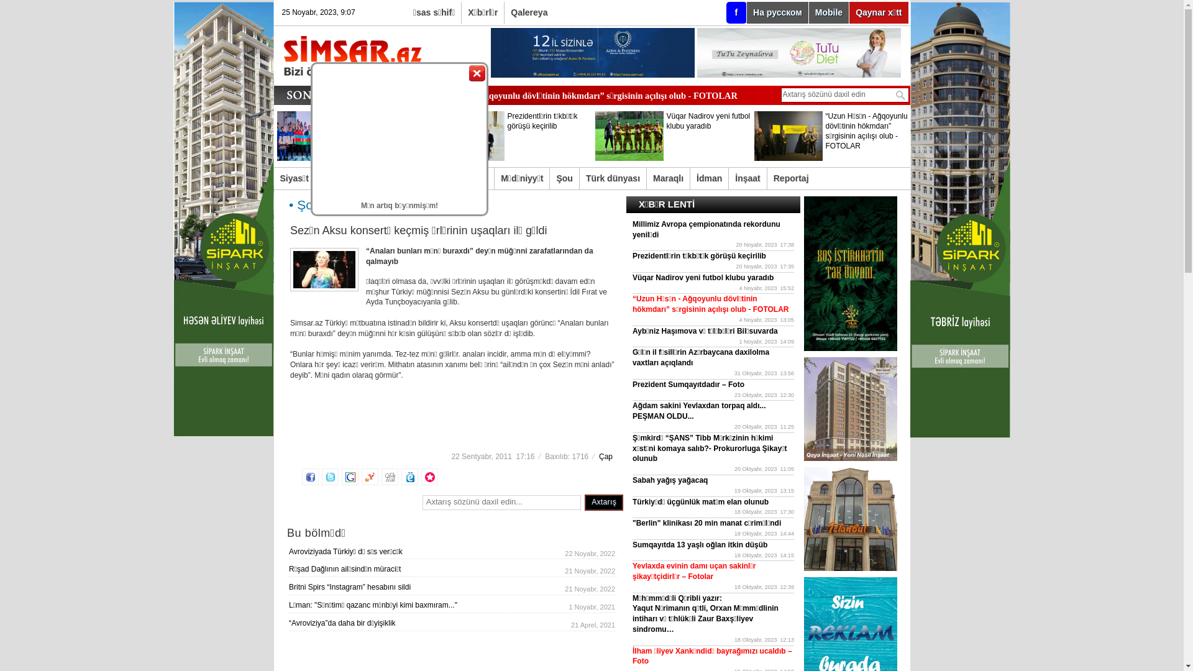 The image size is (1193, 671). Describe the element at coordinates (737, 12) in the screenshot. I see ` f ` at that location.